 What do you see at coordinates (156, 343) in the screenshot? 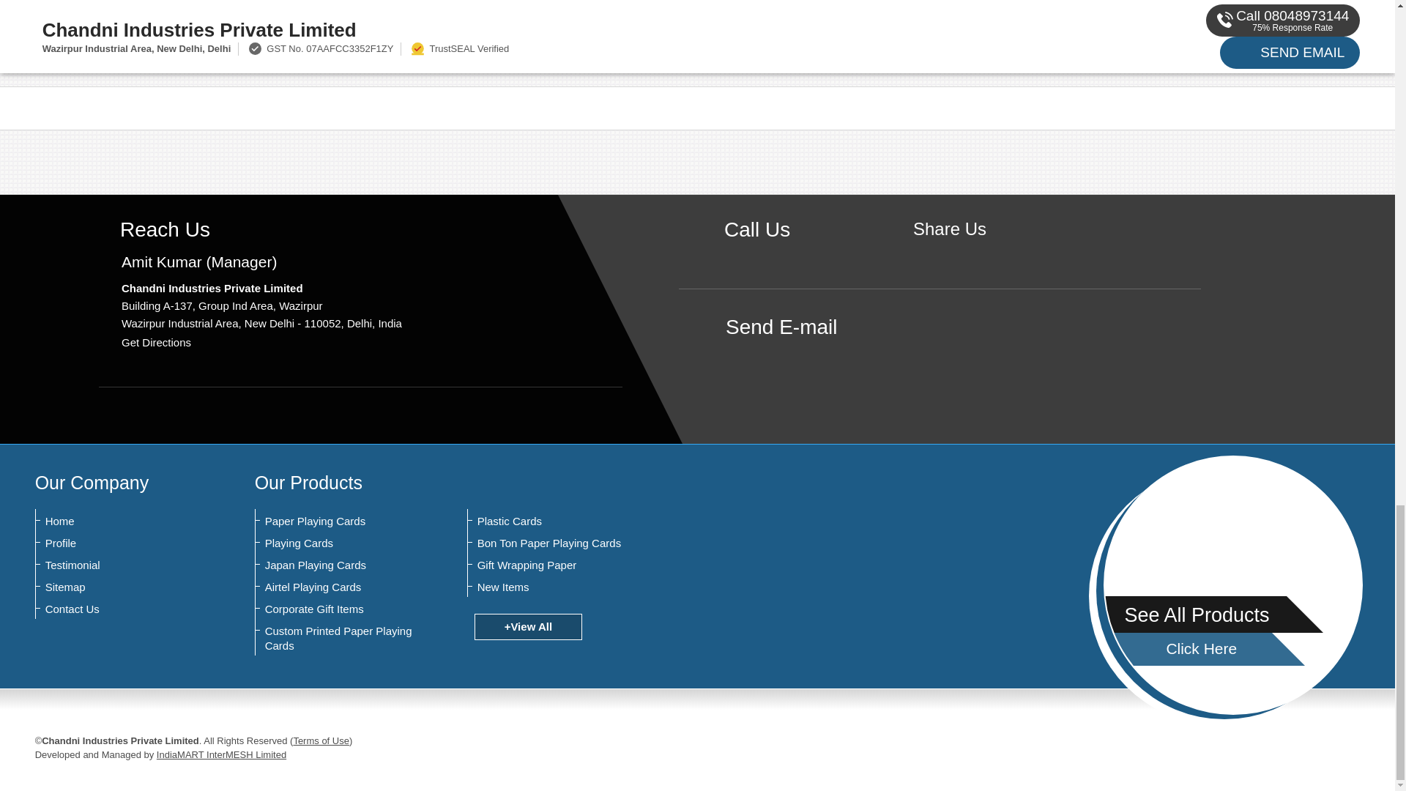
I see `Get Directions` at bounding box center [156, 343].